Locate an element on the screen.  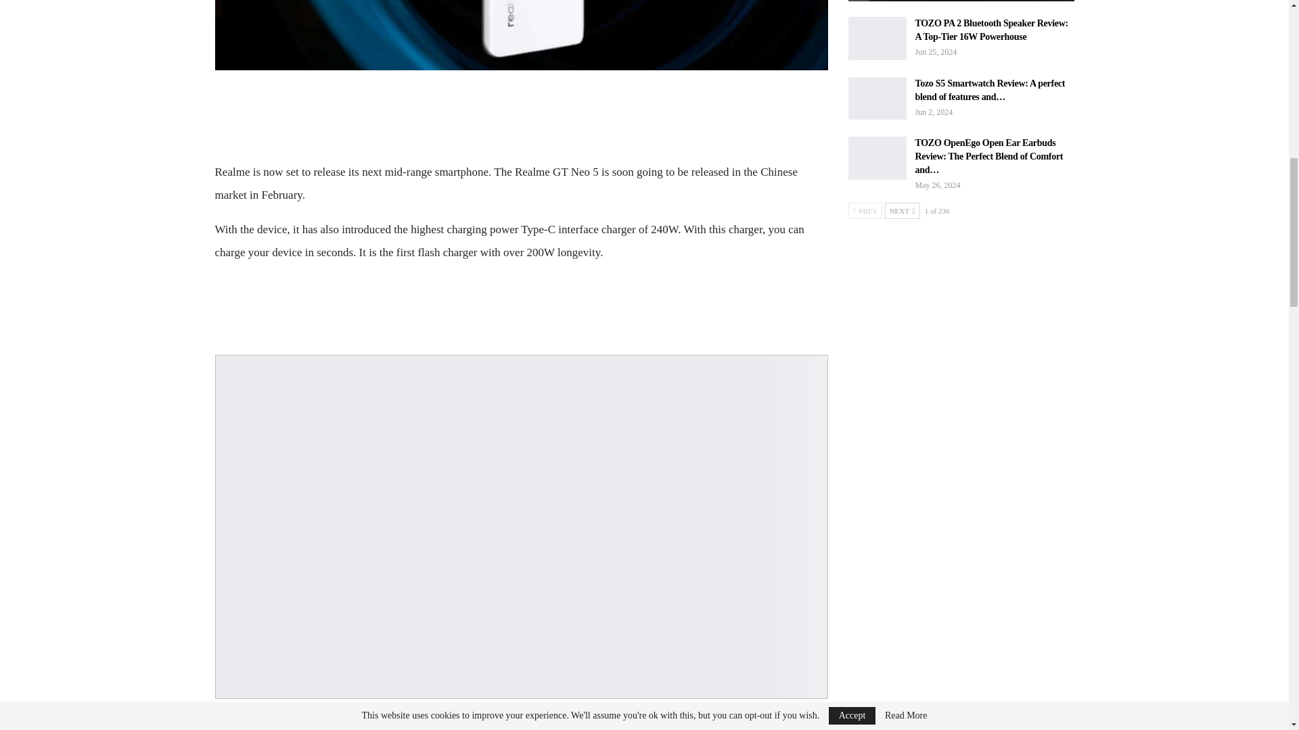
Advertisement is located at coordinates (521, 114).